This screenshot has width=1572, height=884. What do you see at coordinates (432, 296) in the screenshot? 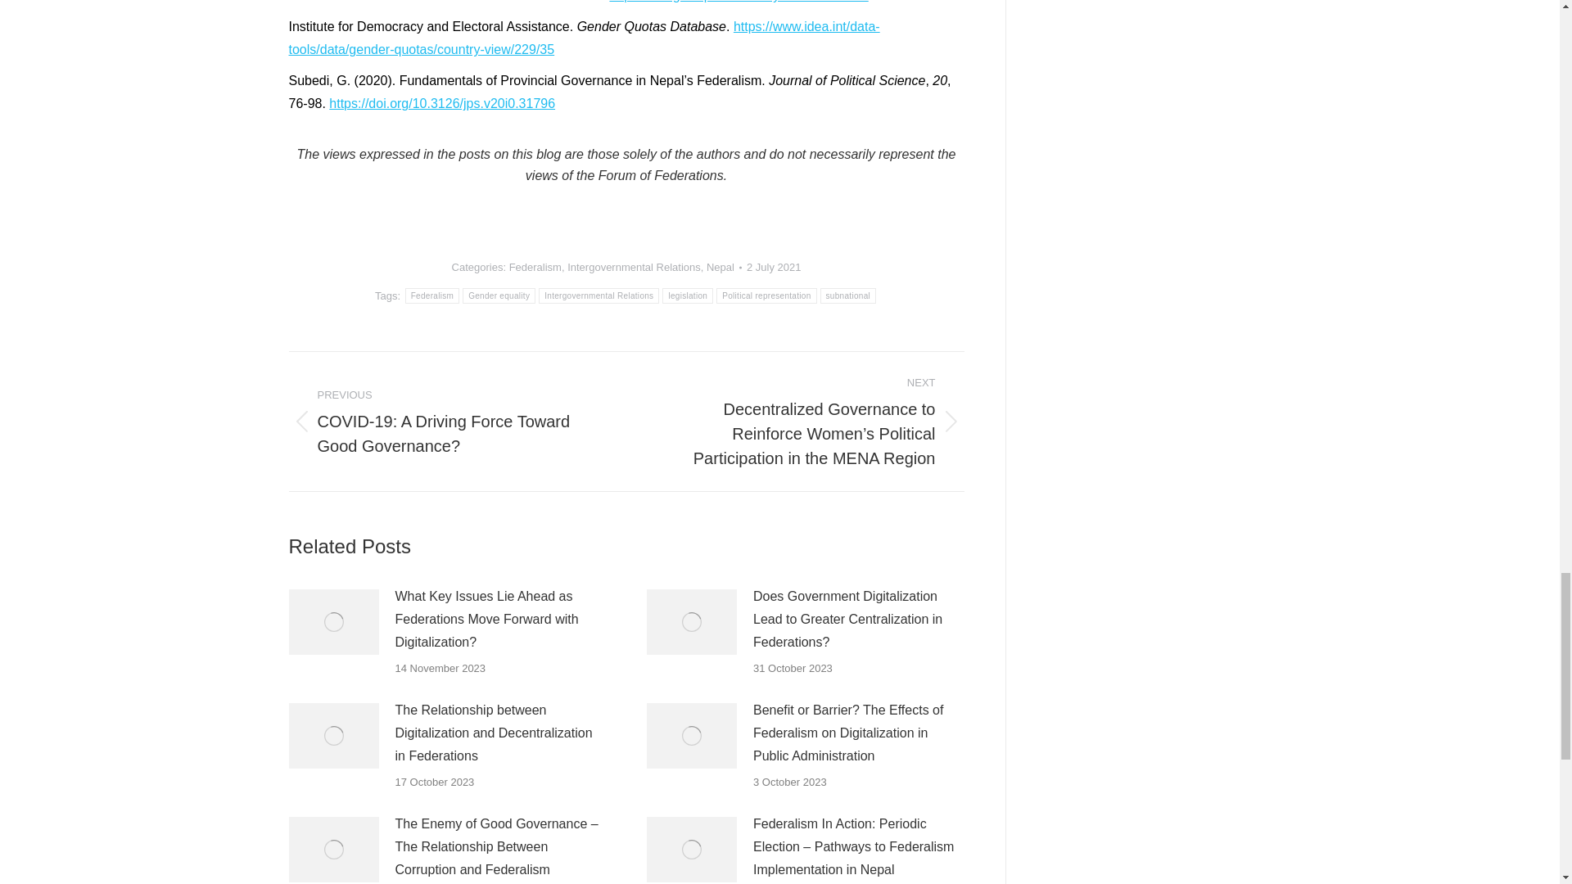
I see `Federalism` at bounding box center [432, 296].